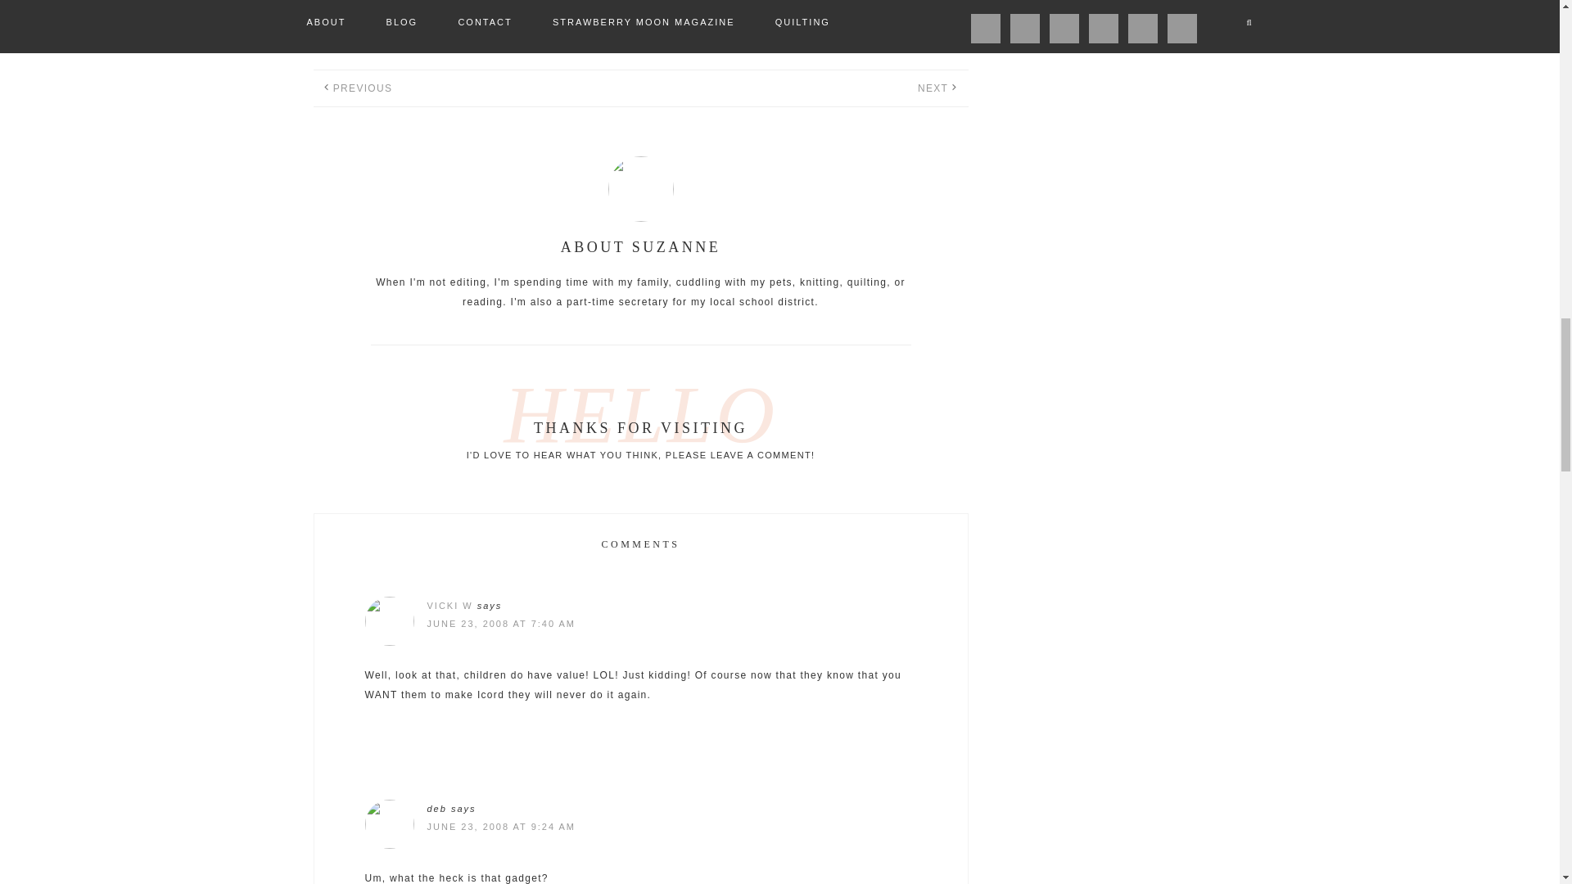 The image size is (1572, 884). Describe the element at coordinates (362, 88) in the screenshot. I see `PREVIOUS` at that location.